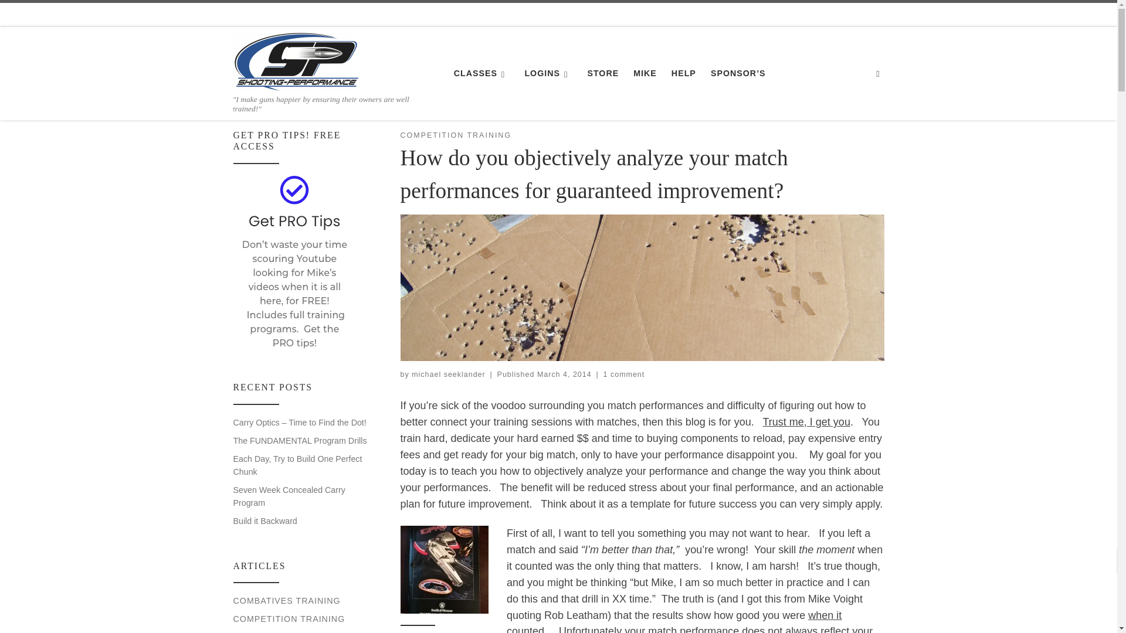 The width and height of the screenshot is (1126, 633). What do you see at coordinates (645, 73) in the screenshot?
I see `MIKE` at bounding box center [645, 73].